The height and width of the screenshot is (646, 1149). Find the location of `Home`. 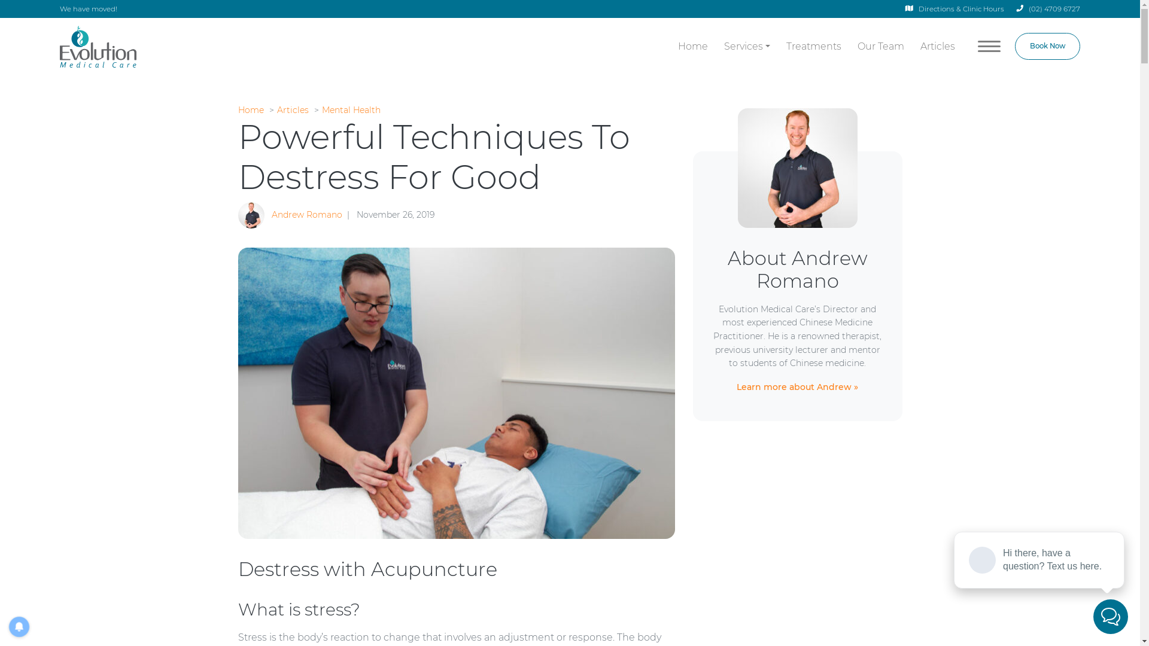

Home is located at coordinates (251, 110).